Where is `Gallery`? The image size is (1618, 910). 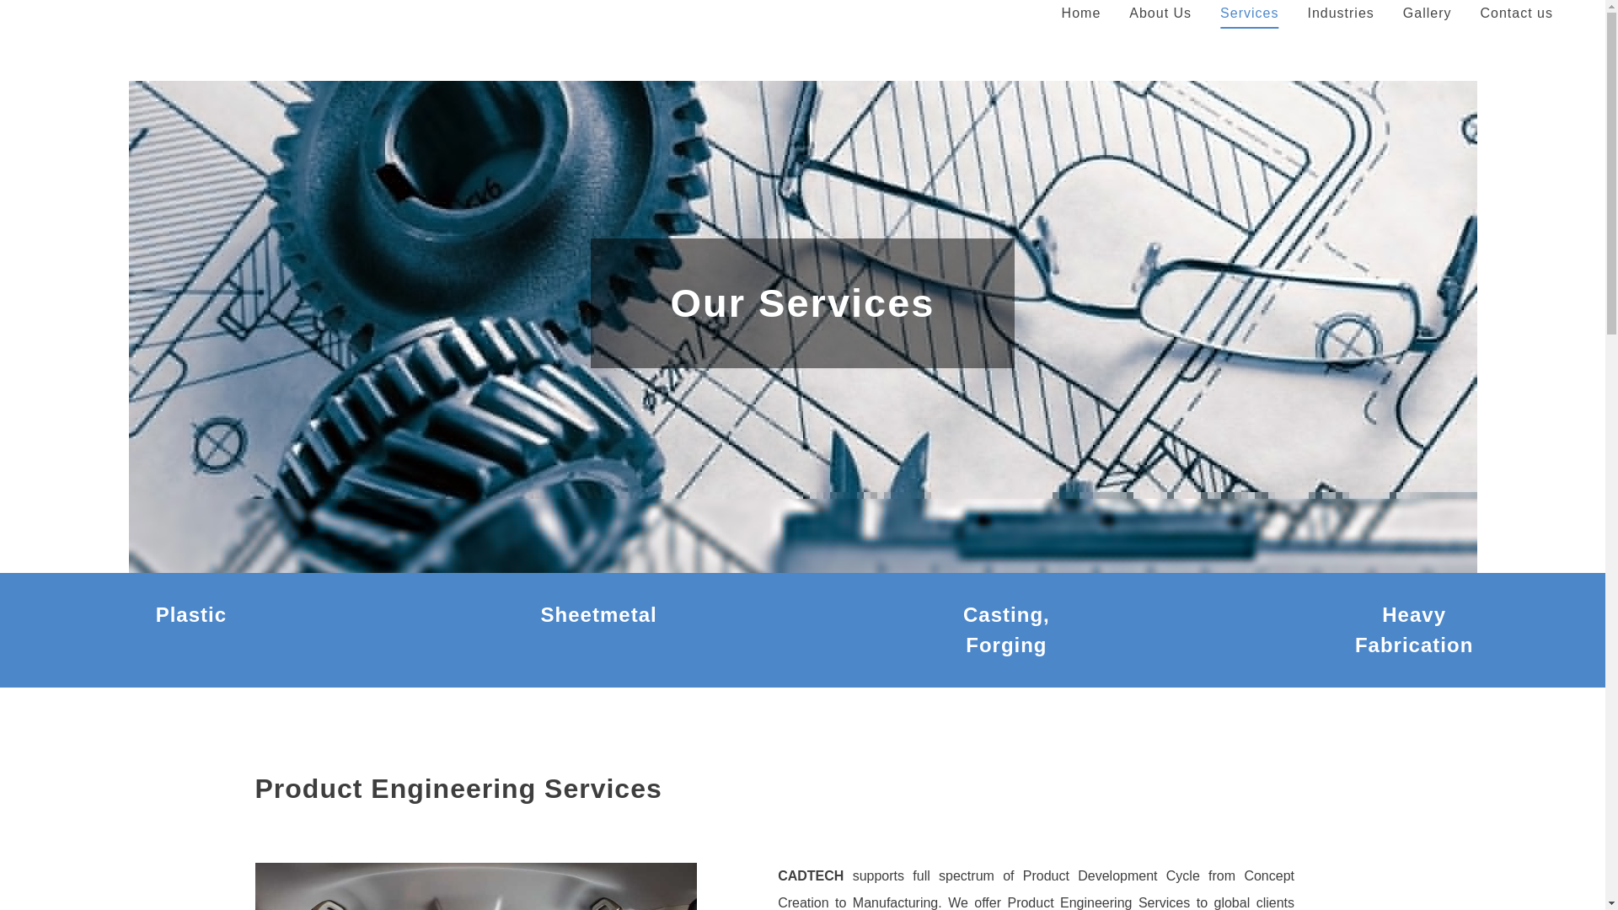 Gallery is located at coordinates (1427, 13).